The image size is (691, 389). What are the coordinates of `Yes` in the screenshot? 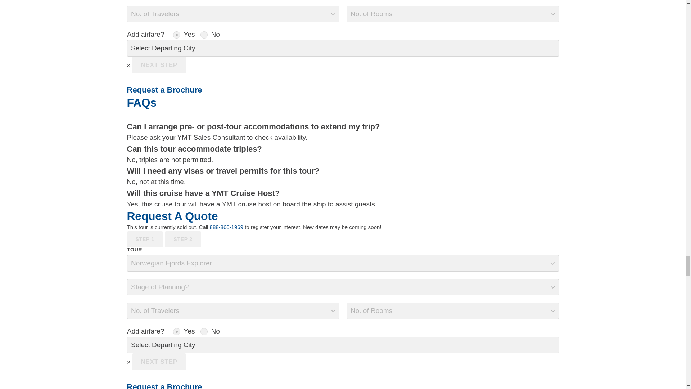 It's located at (176, 331).